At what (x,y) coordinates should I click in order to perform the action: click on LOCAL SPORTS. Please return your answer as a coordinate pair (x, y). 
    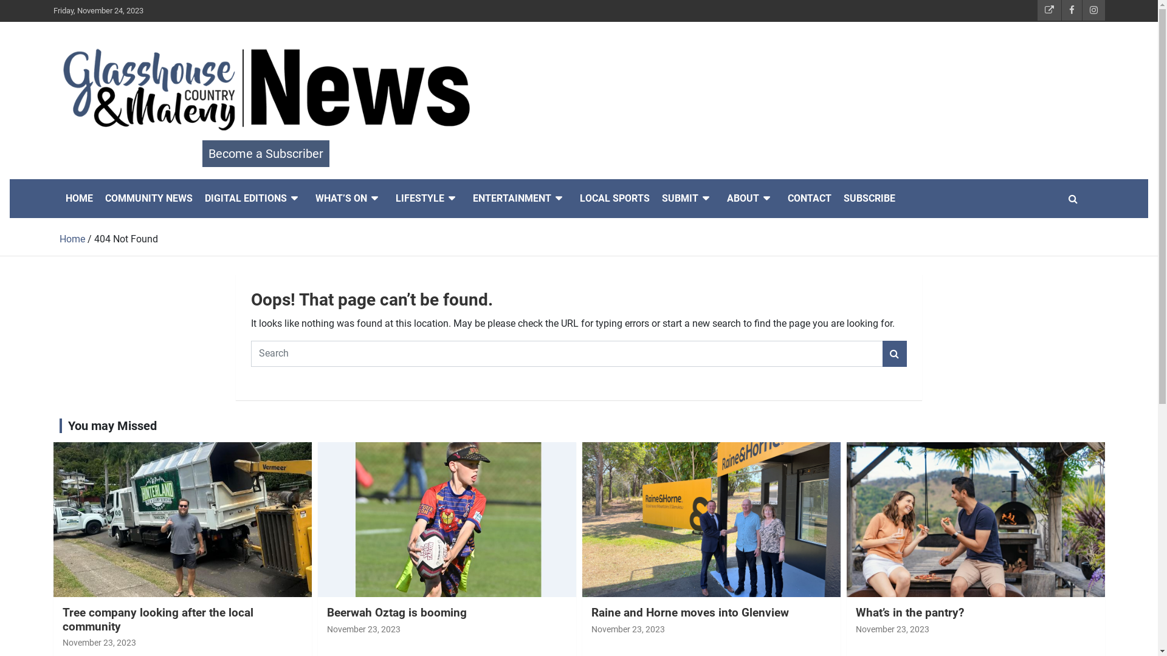
    Looking at the image, I should click on (615, 199).